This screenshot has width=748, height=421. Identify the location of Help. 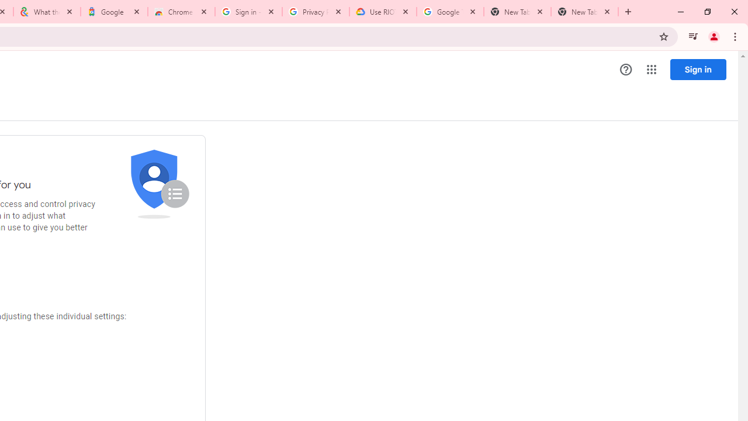
(626, 70).